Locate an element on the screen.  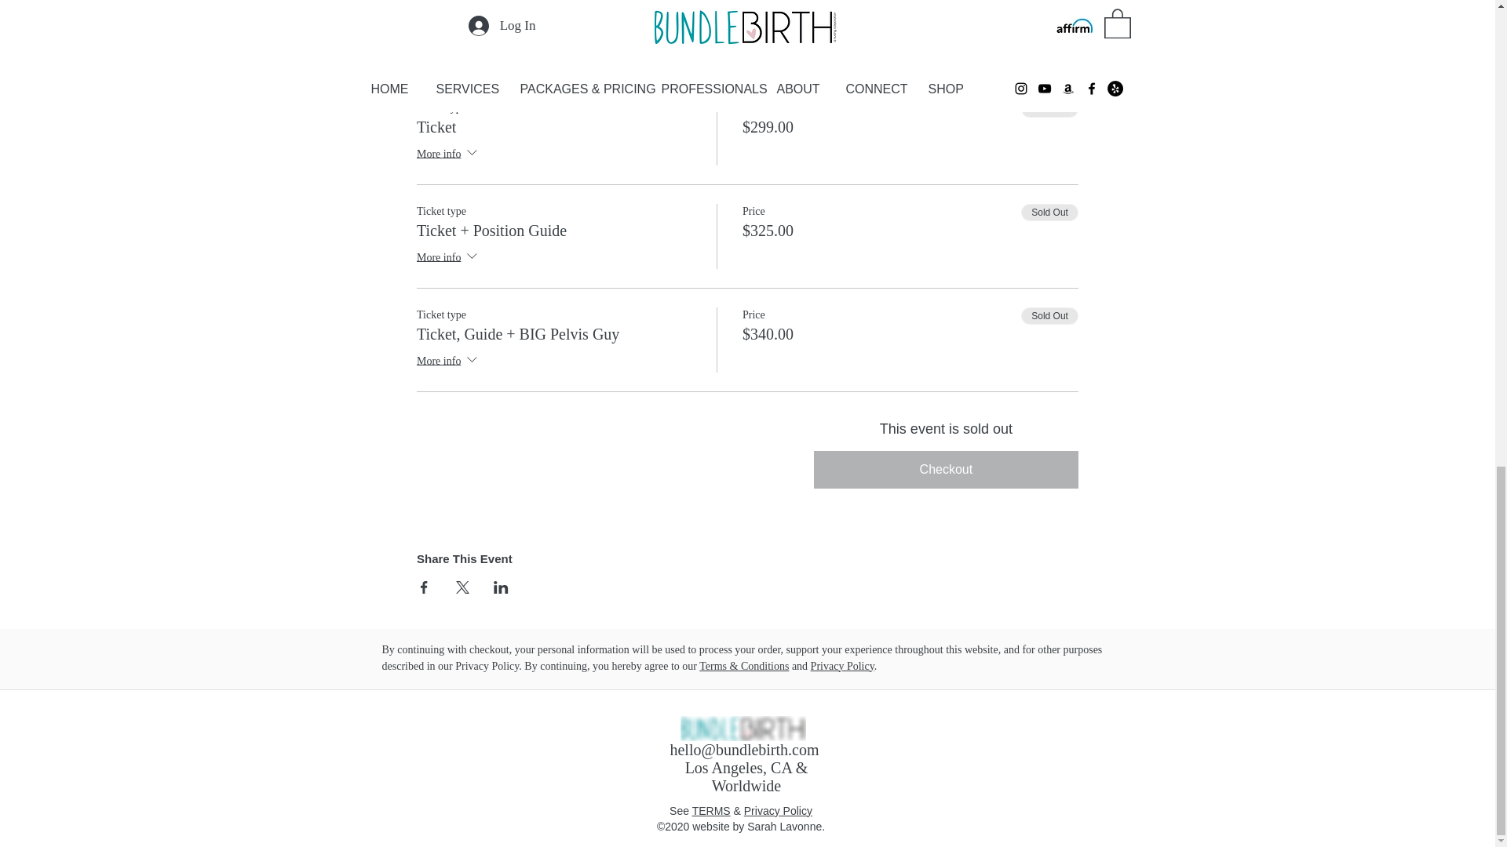
More info is located at coordinates (449, 362).